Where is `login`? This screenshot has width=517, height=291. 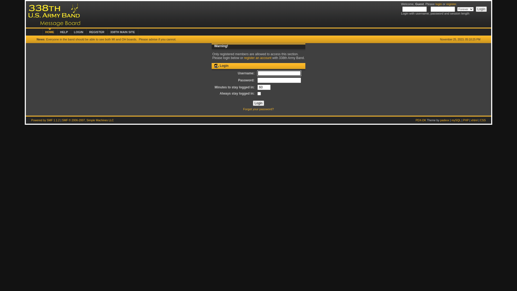 login is located at coordinates (439, 4).